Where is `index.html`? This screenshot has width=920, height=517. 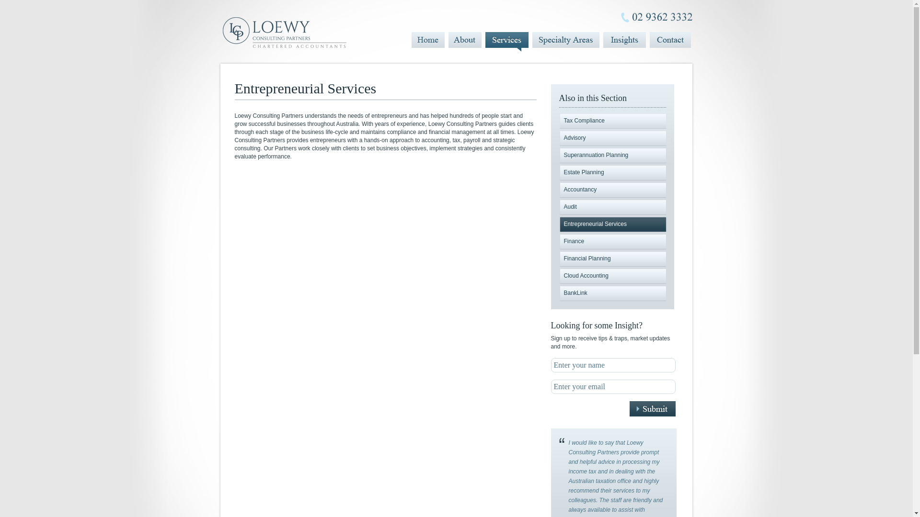
index.html is located at coordinates (670, 42).